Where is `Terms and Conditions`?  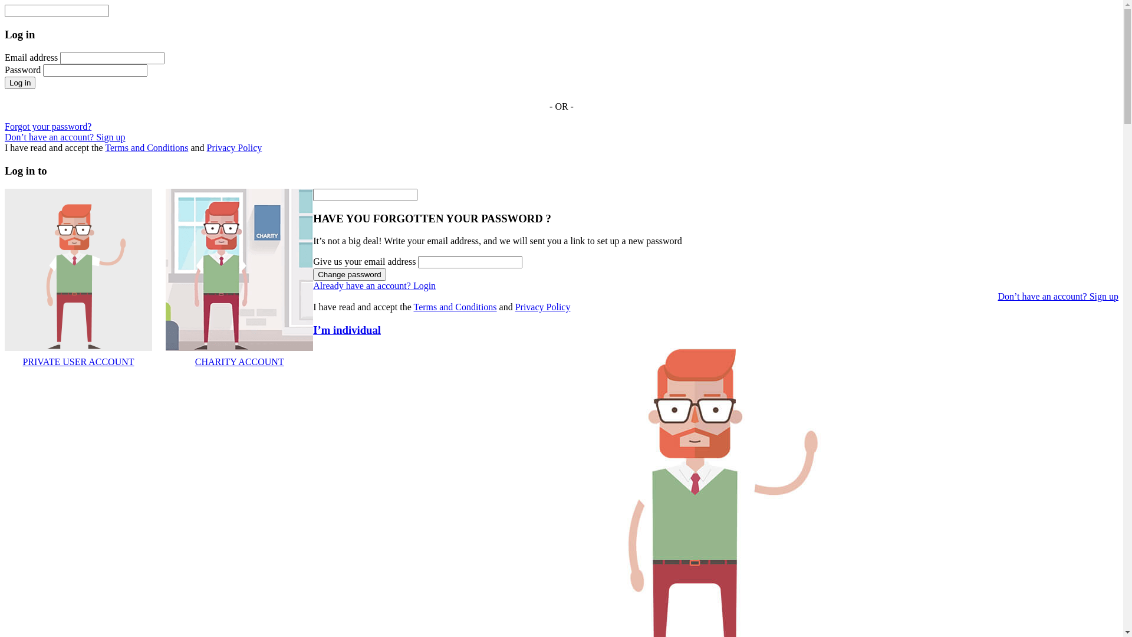
Terms and Conditions is located at coordinates (455, 307).